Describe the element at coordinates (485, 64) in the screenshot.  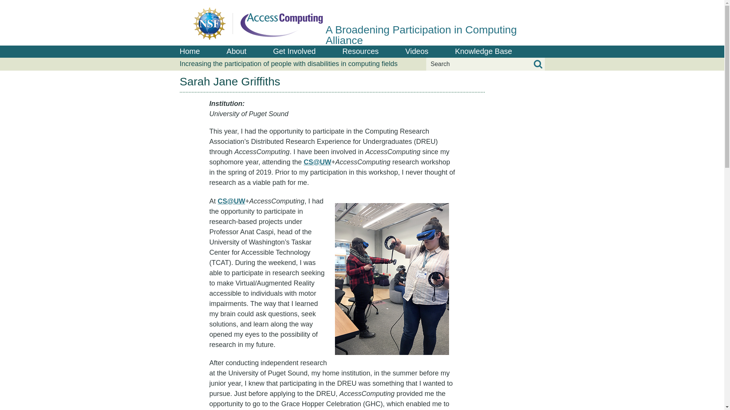
I see `Search` at that location.